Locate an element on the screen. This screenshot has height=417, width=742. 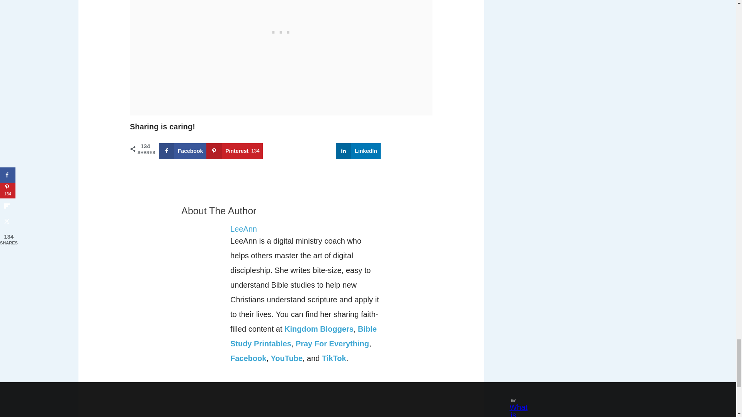
Share on X is located at coordinates (323, 151).